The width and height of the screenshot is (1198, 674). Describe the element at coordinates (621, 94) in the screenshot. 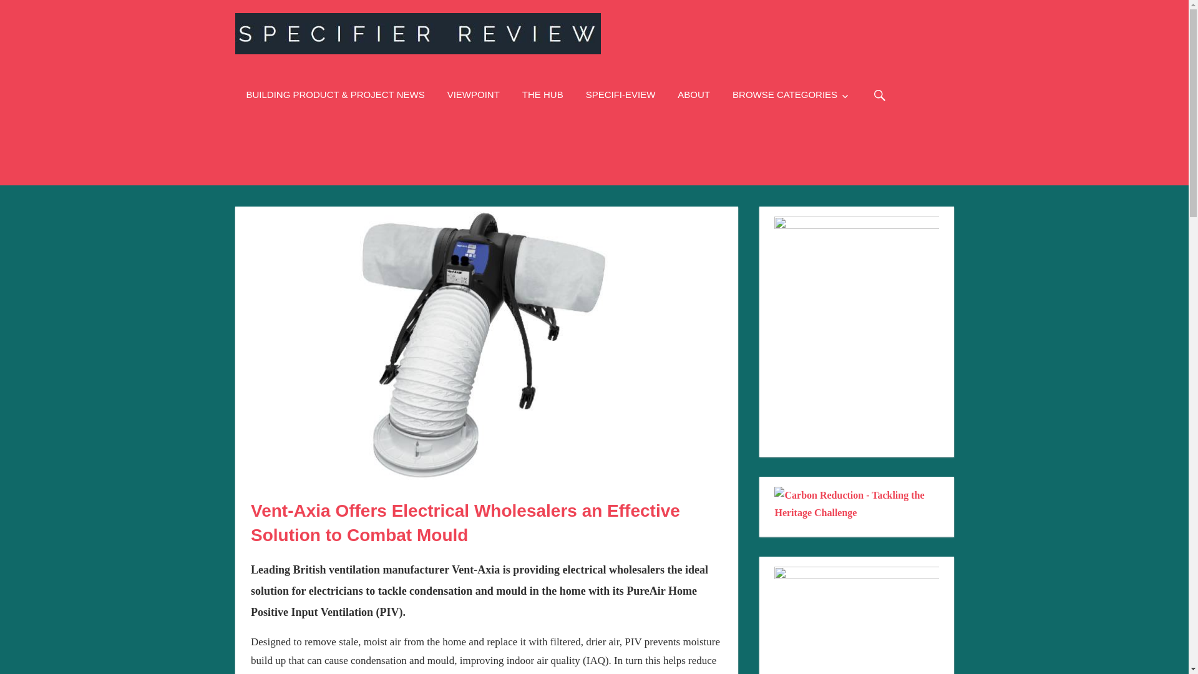

I see `Subscribe` at that location.